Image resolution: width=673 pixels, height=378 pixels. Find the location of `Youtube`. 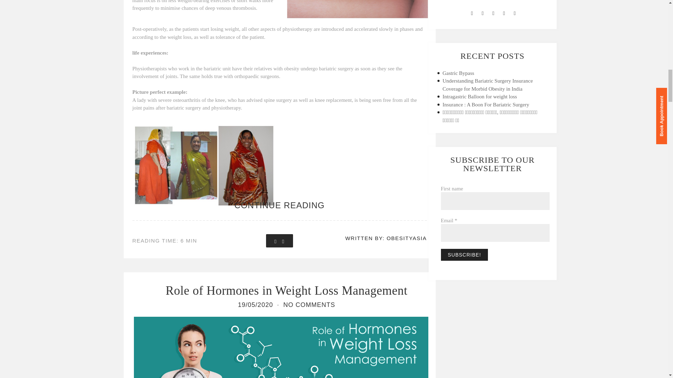

Youtube is located at coordinates (515, 13).